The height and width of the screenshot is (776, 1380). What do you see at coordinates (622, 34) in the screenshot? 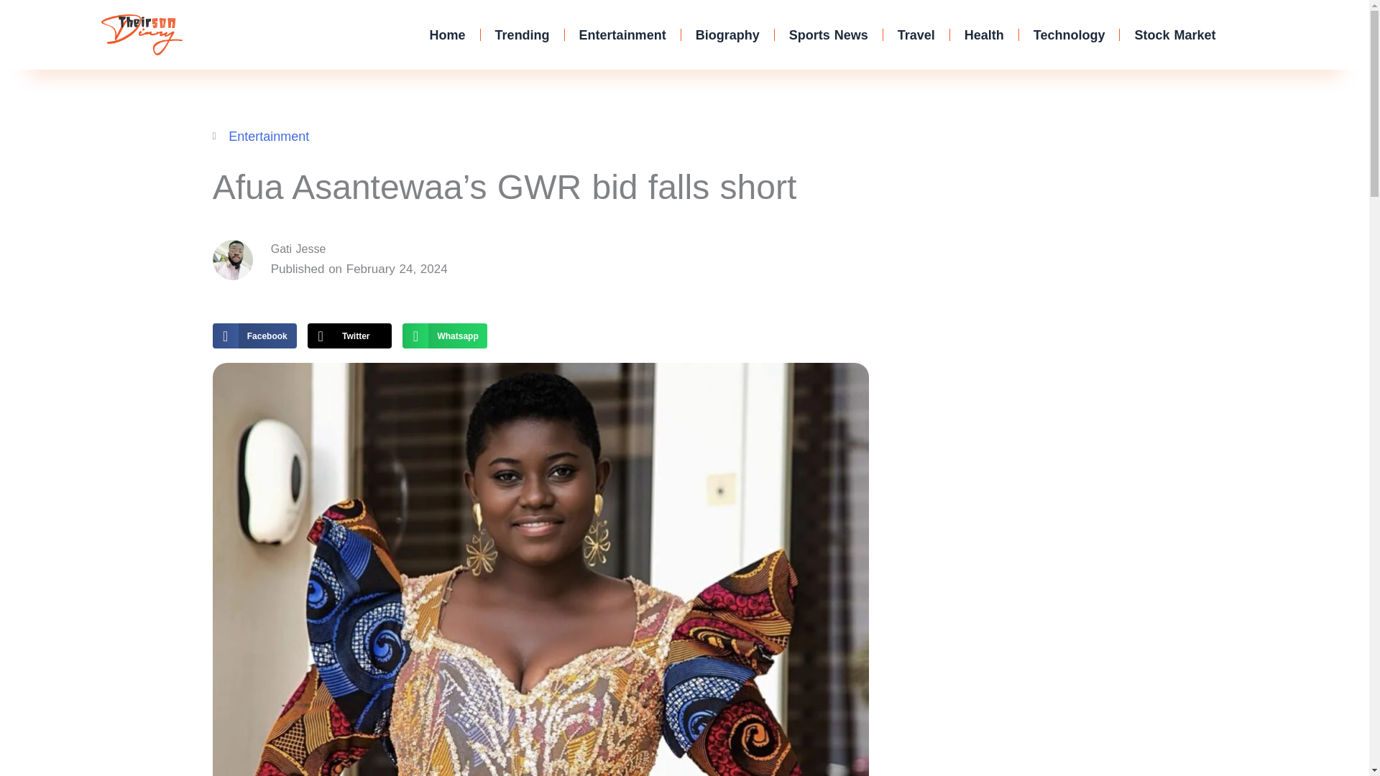
I see `Health` at bounding box center [622, 34].